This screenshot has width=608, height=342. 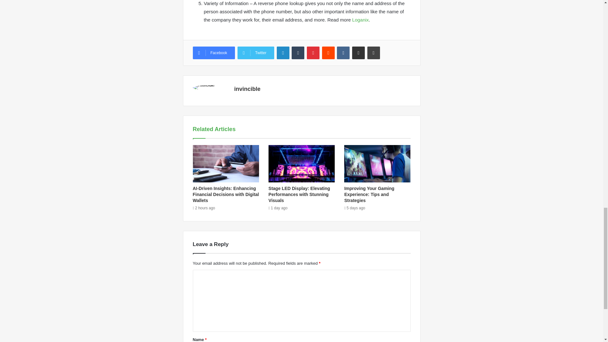 What do you see at coordinates (313, 53) in the screenshot?
I see `Pinterest` at bounding box center [313, 53].